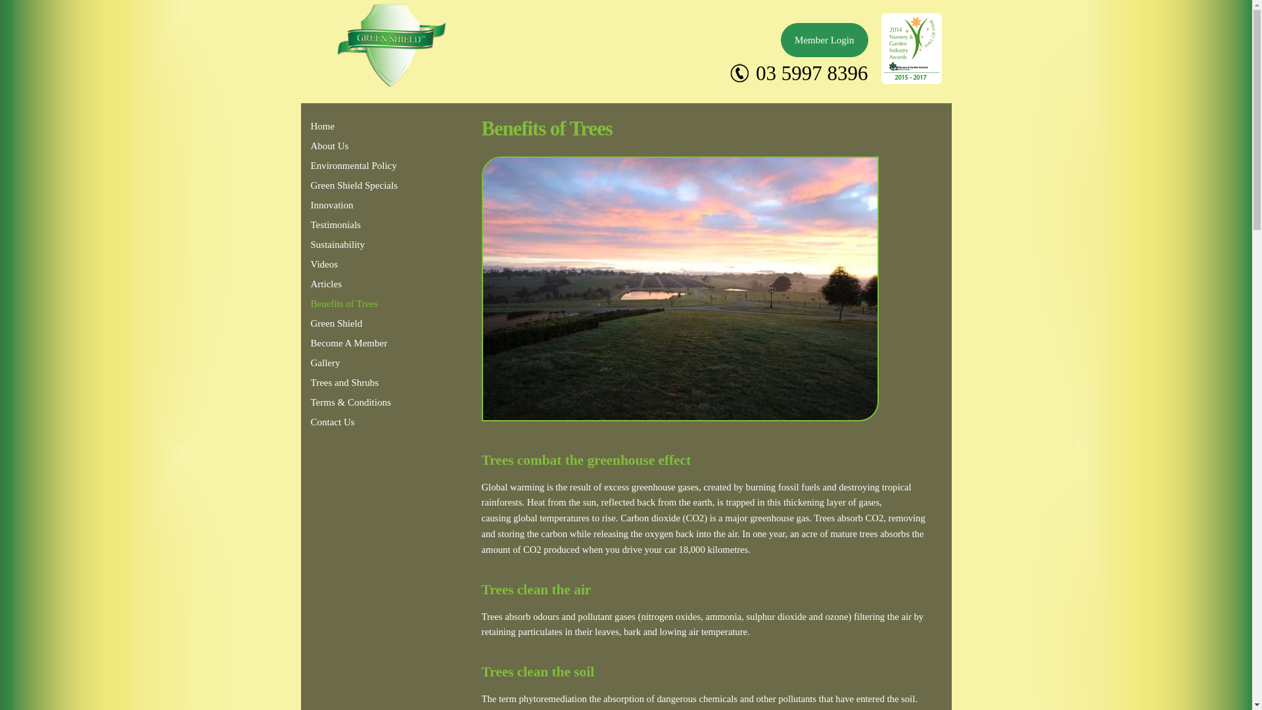  I want to click on Videos, so click(354, 264).